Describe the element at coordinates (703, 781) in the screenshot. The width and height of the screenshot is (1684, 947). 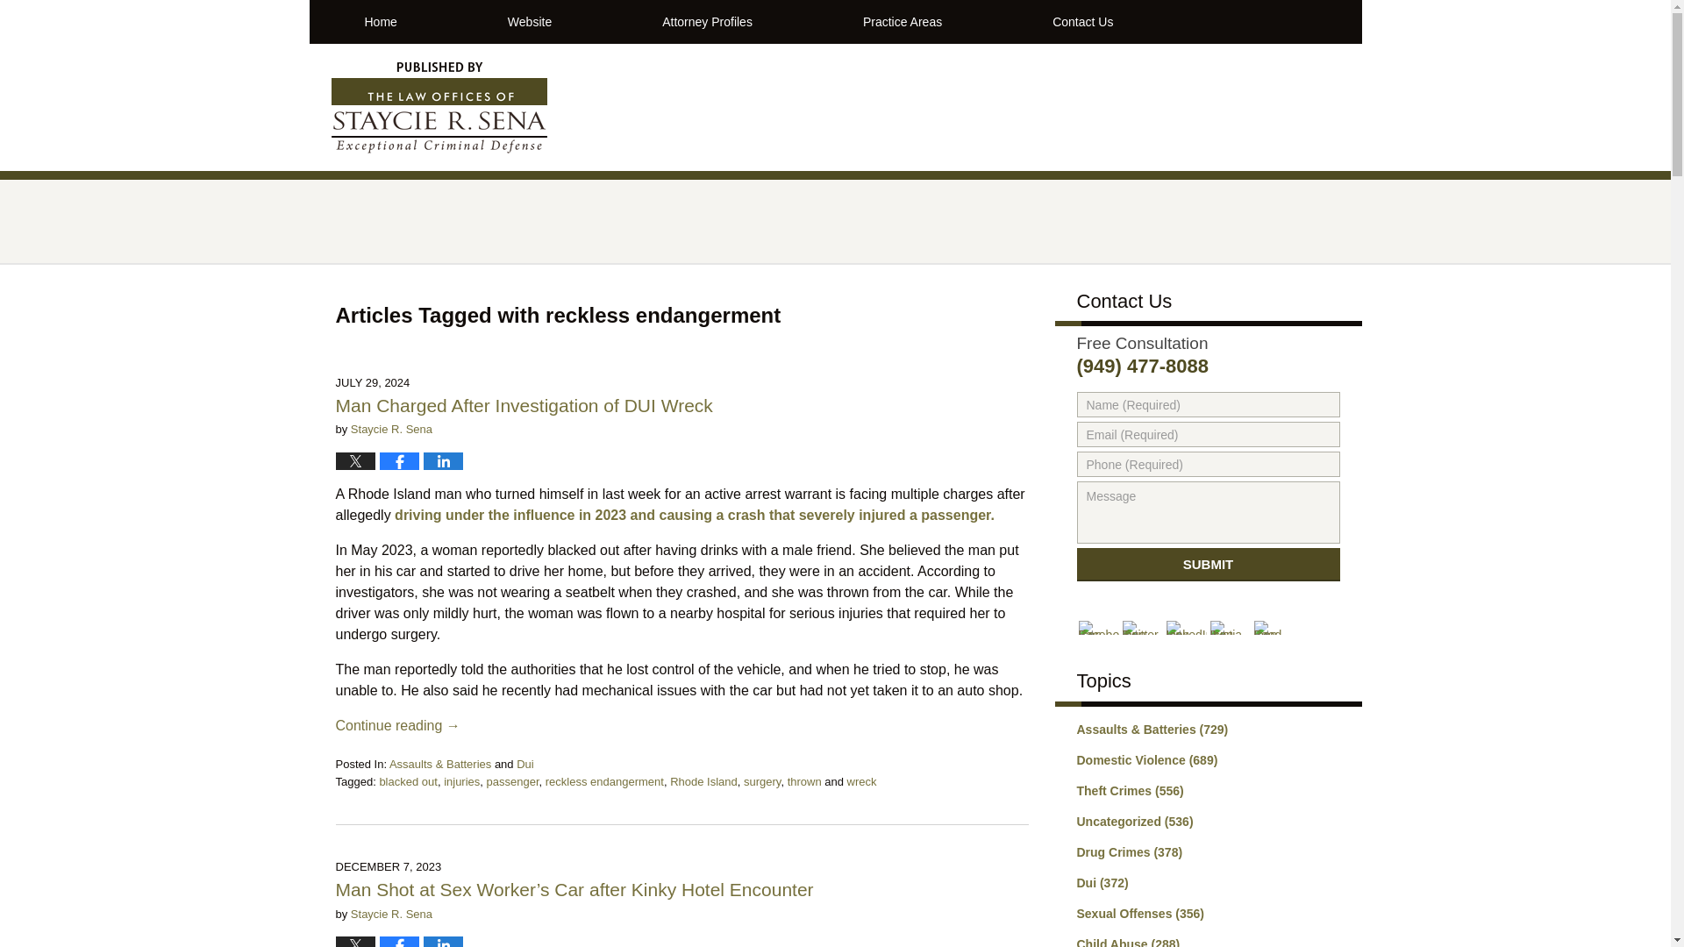
I see `View all posts tagged with Rhode Island` at that location.